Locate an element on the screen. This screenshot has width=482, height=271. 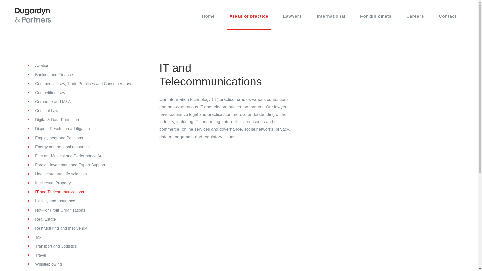
Dugardyn & Partners is located at coordinates (33, 15).